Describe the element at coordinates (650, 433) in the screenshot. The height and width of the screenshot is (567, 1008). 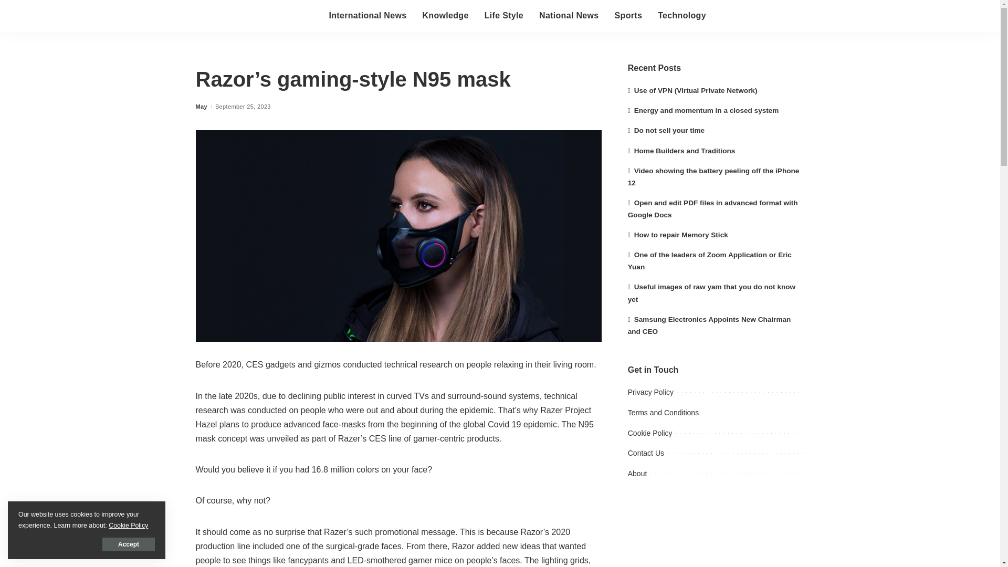
I see `Cookie Policy` at that location.